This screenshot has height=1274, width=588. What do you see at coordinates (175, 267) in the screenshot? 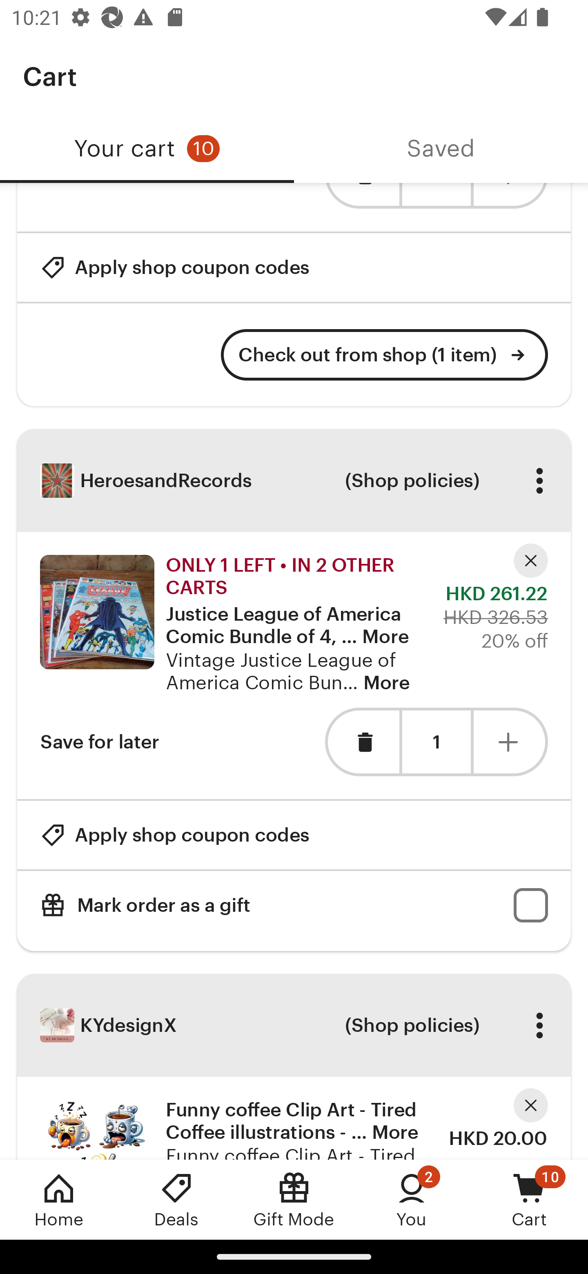
I see `Apply shop coupon codes` at bounding box center [175, 267].